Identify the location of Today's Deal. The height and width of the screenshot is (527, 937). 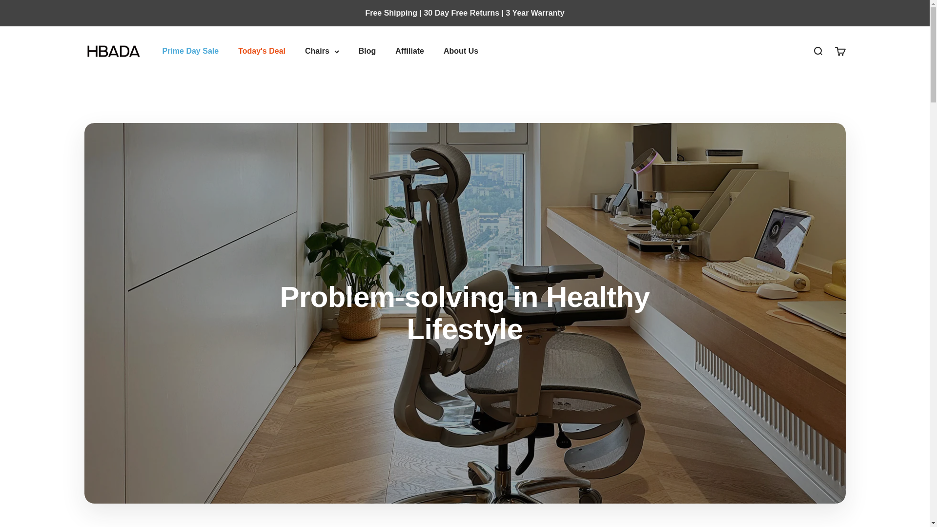
(262, 51).